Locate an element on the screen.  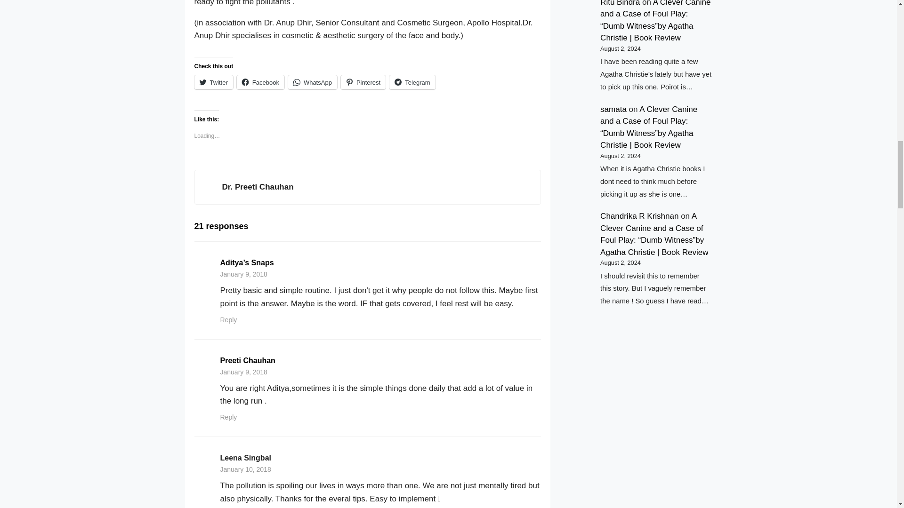
Click to share on Pinterest is located at coordinates (363, 82).